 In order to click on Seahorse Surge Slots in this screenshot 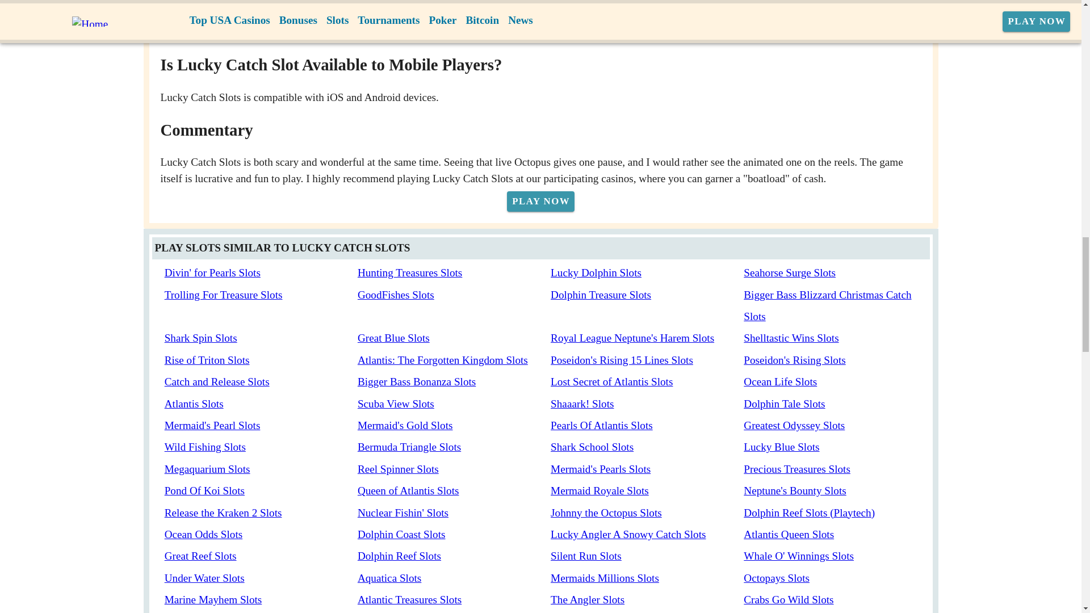, I will do `click(789, 272)`.